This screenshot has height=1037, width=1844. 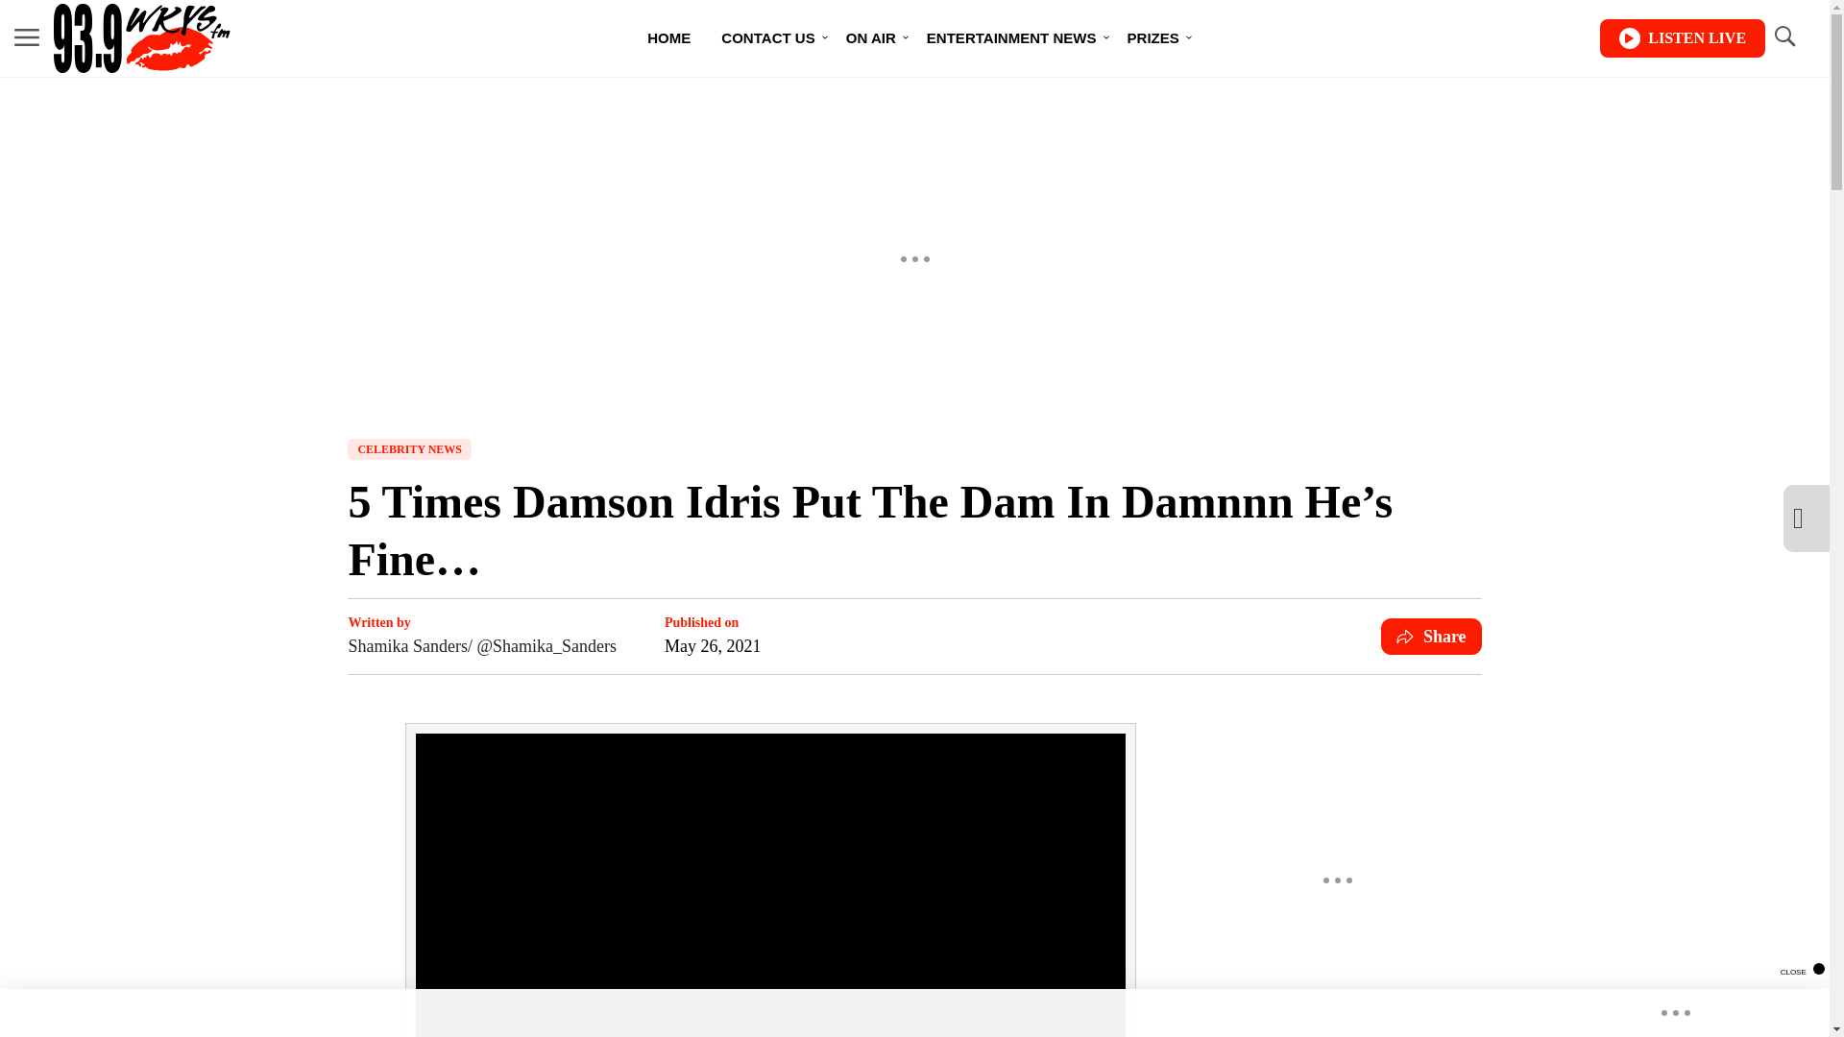 What do you see at coordinates (1152, 38) in the screenshot?
I see `PRIZES` at bounding box center [1152, 38].